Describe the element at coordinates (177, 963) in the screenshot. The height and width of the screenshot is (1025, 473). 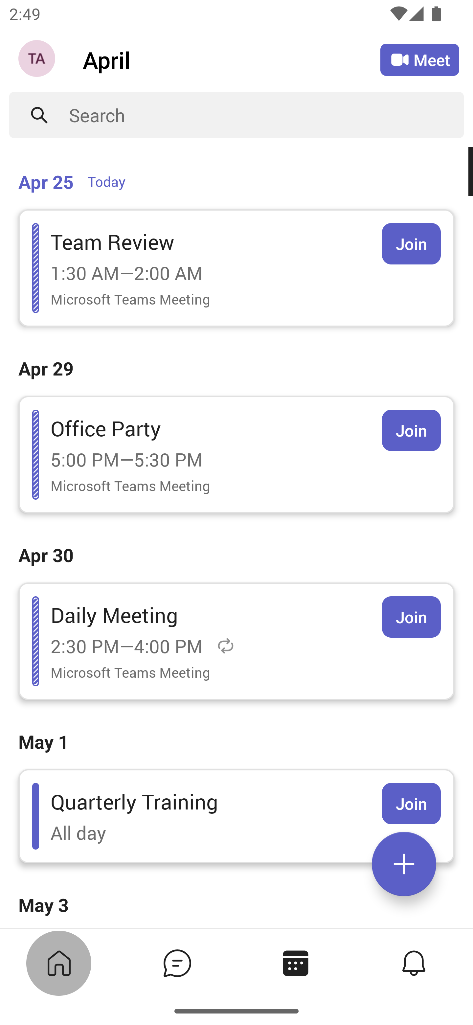
I see `Chat tab,2 of 4, not selected` at that location.